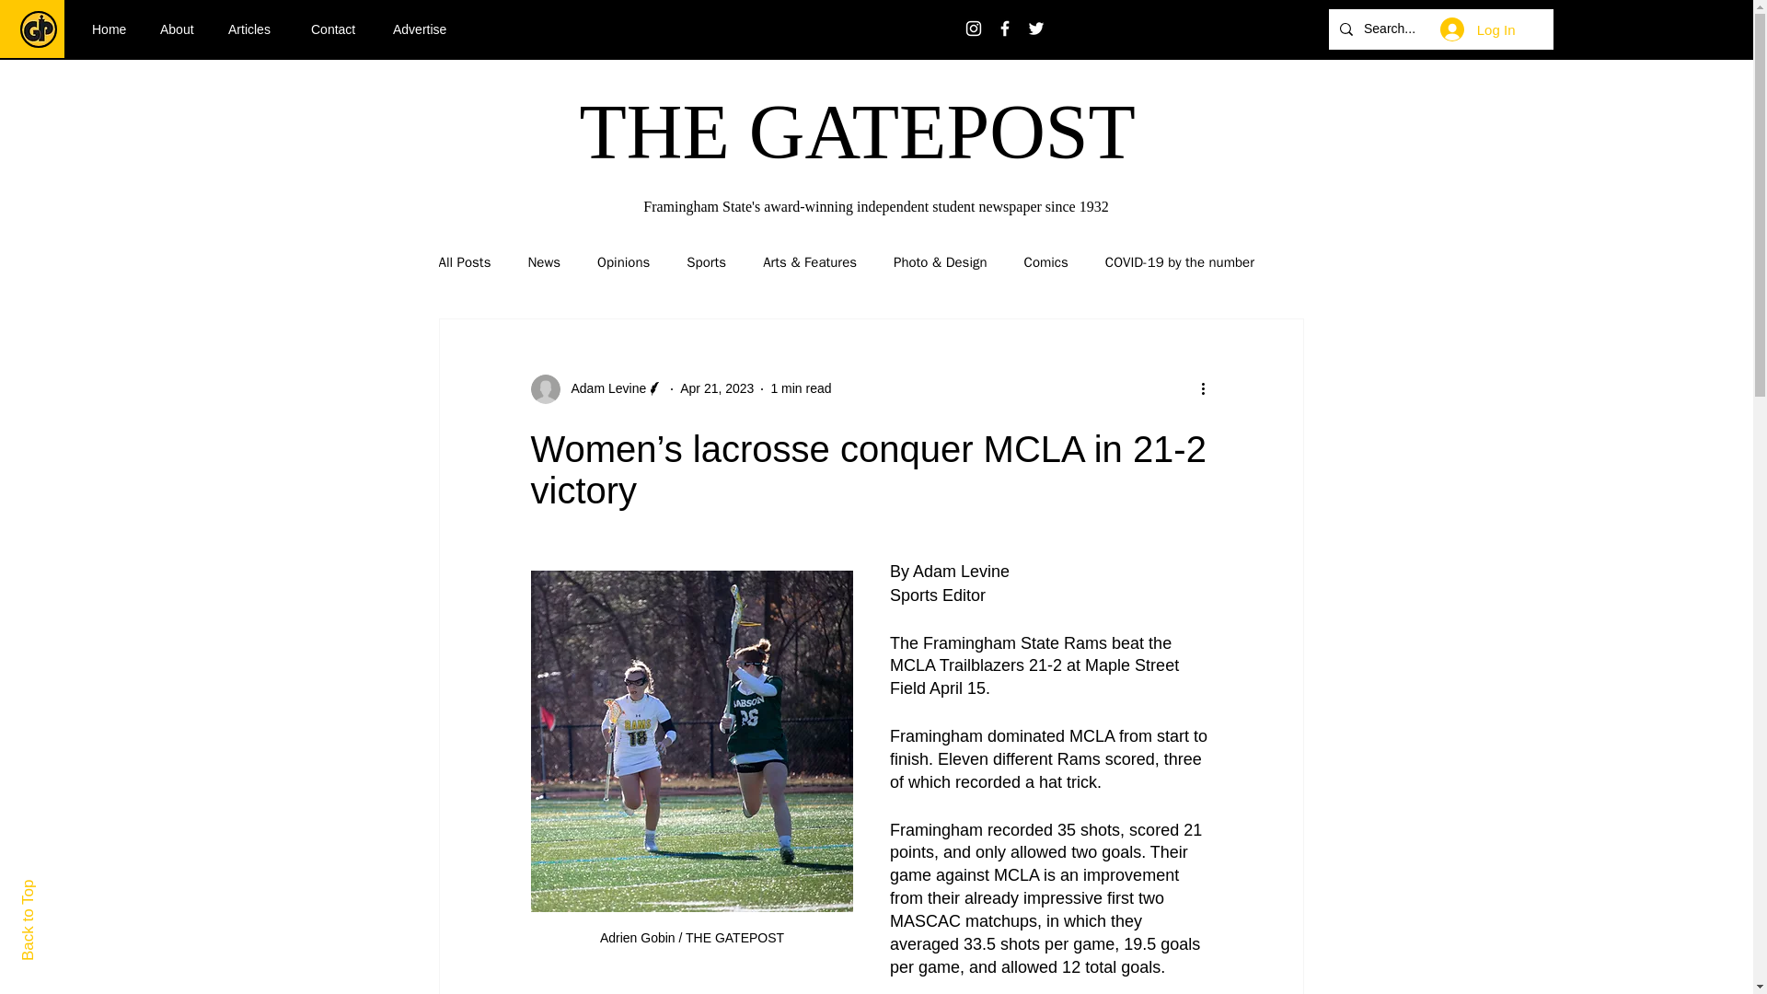 This screenshot has width=1767, height=994. What do you see at coordinates (112, 29) in the screenshot?
I see `Home` at bounding box center [112, 29].